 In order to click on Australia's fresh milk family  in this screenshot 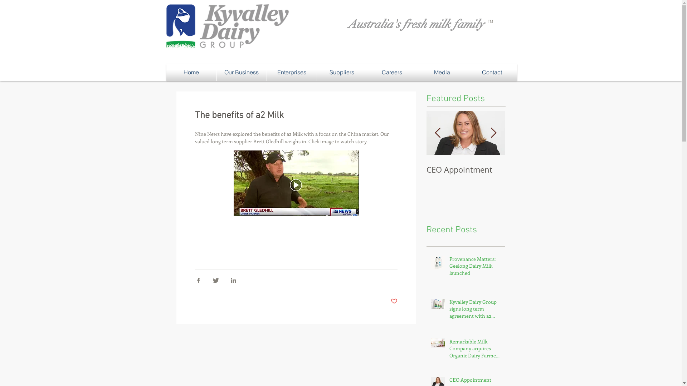, I will do `click(417, 25)`.